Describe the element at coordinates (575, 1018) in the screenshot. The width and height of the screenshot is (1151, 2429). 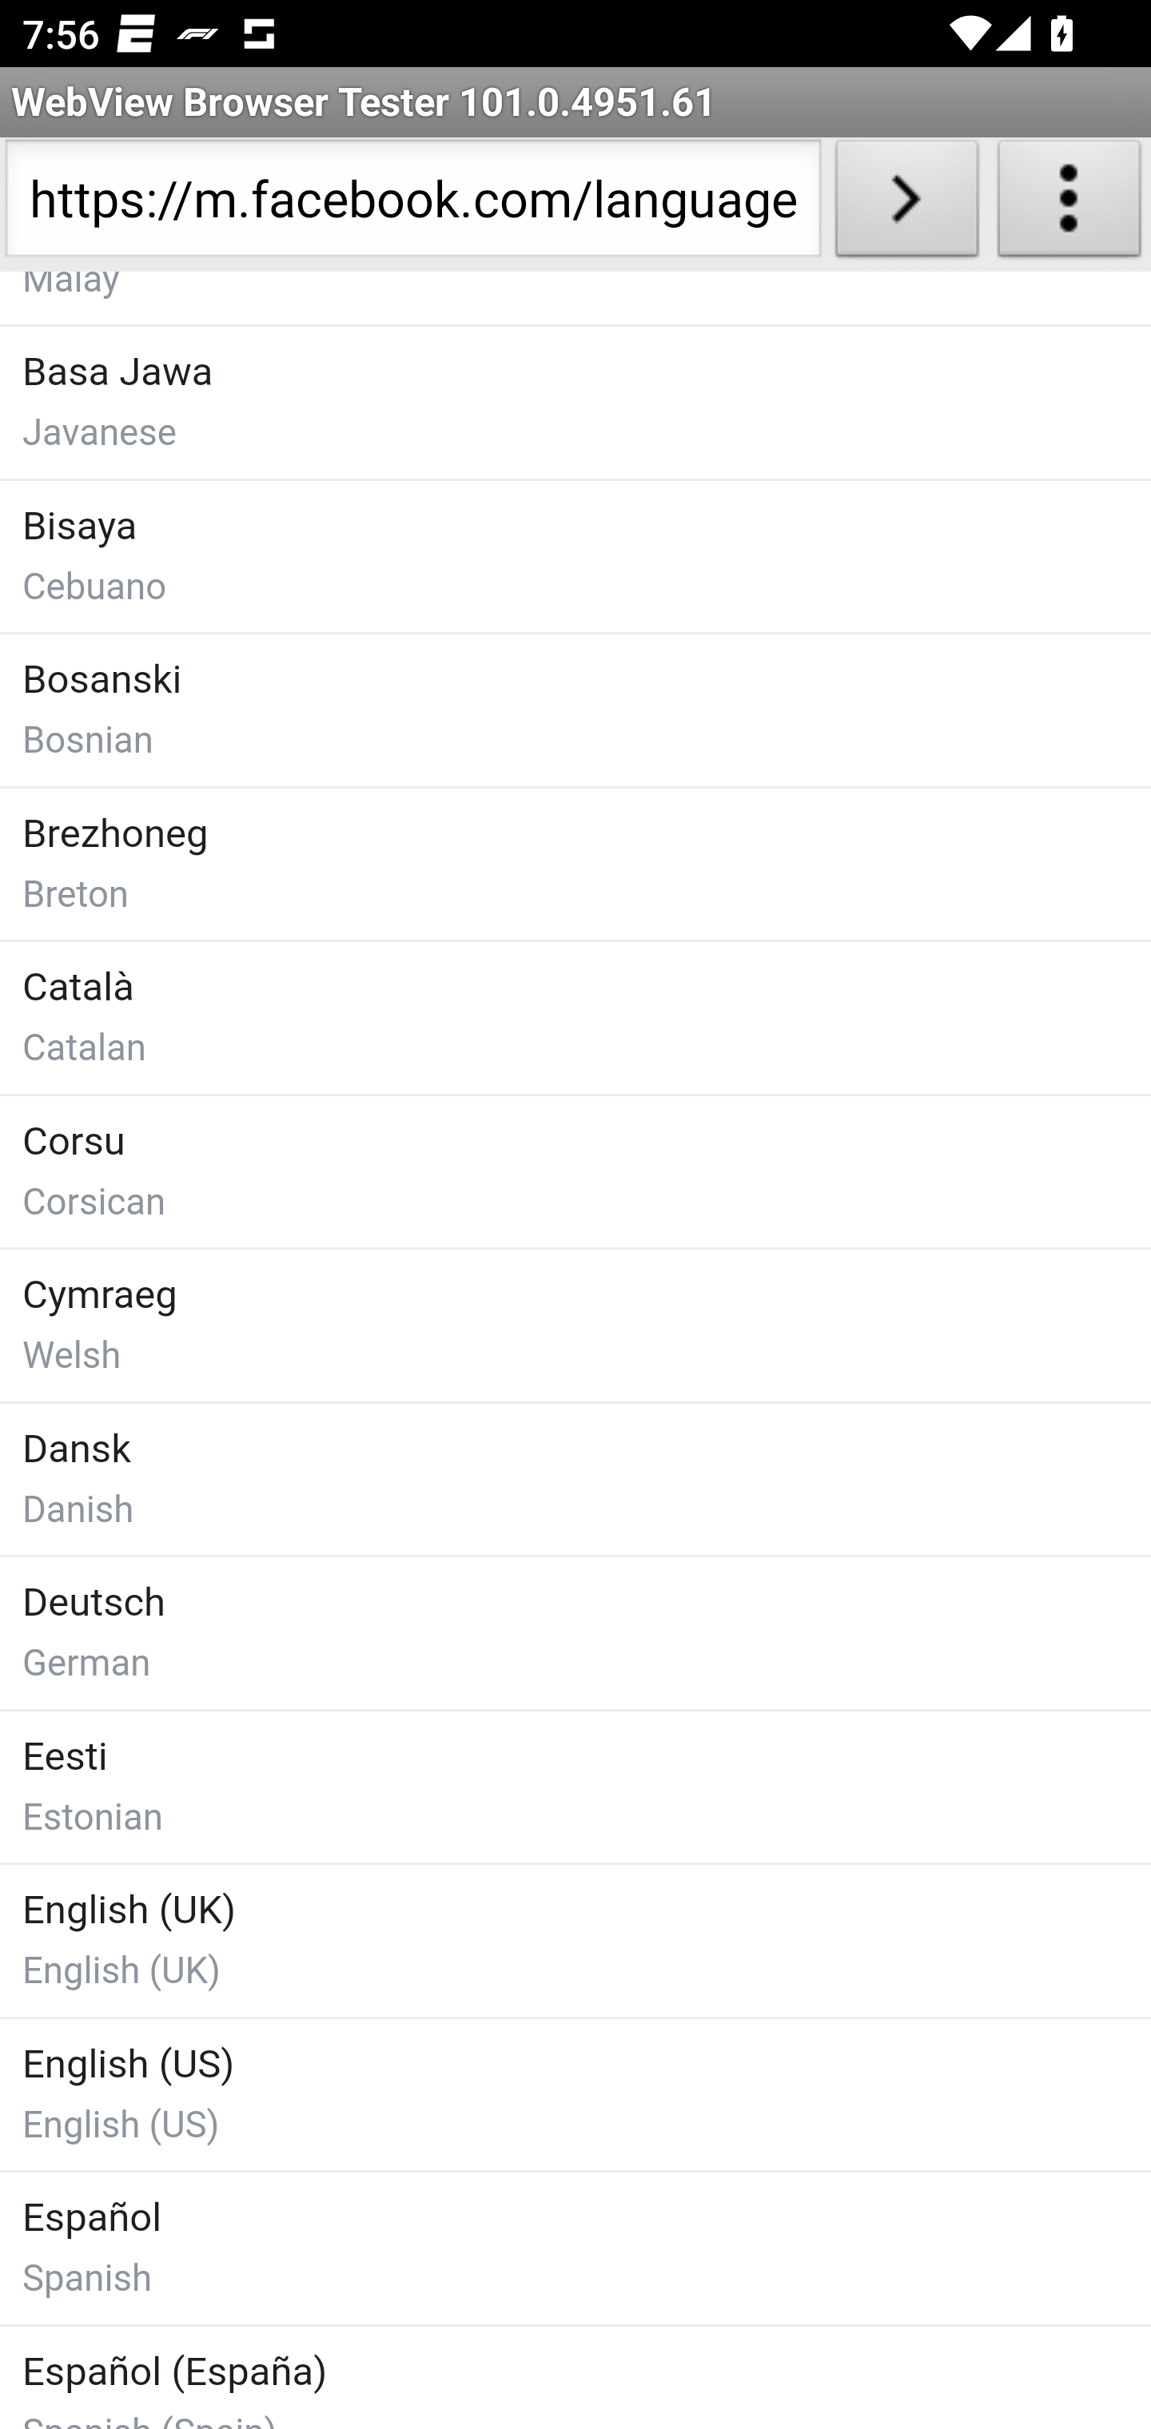
I see `CatalàCatalan` at that location.